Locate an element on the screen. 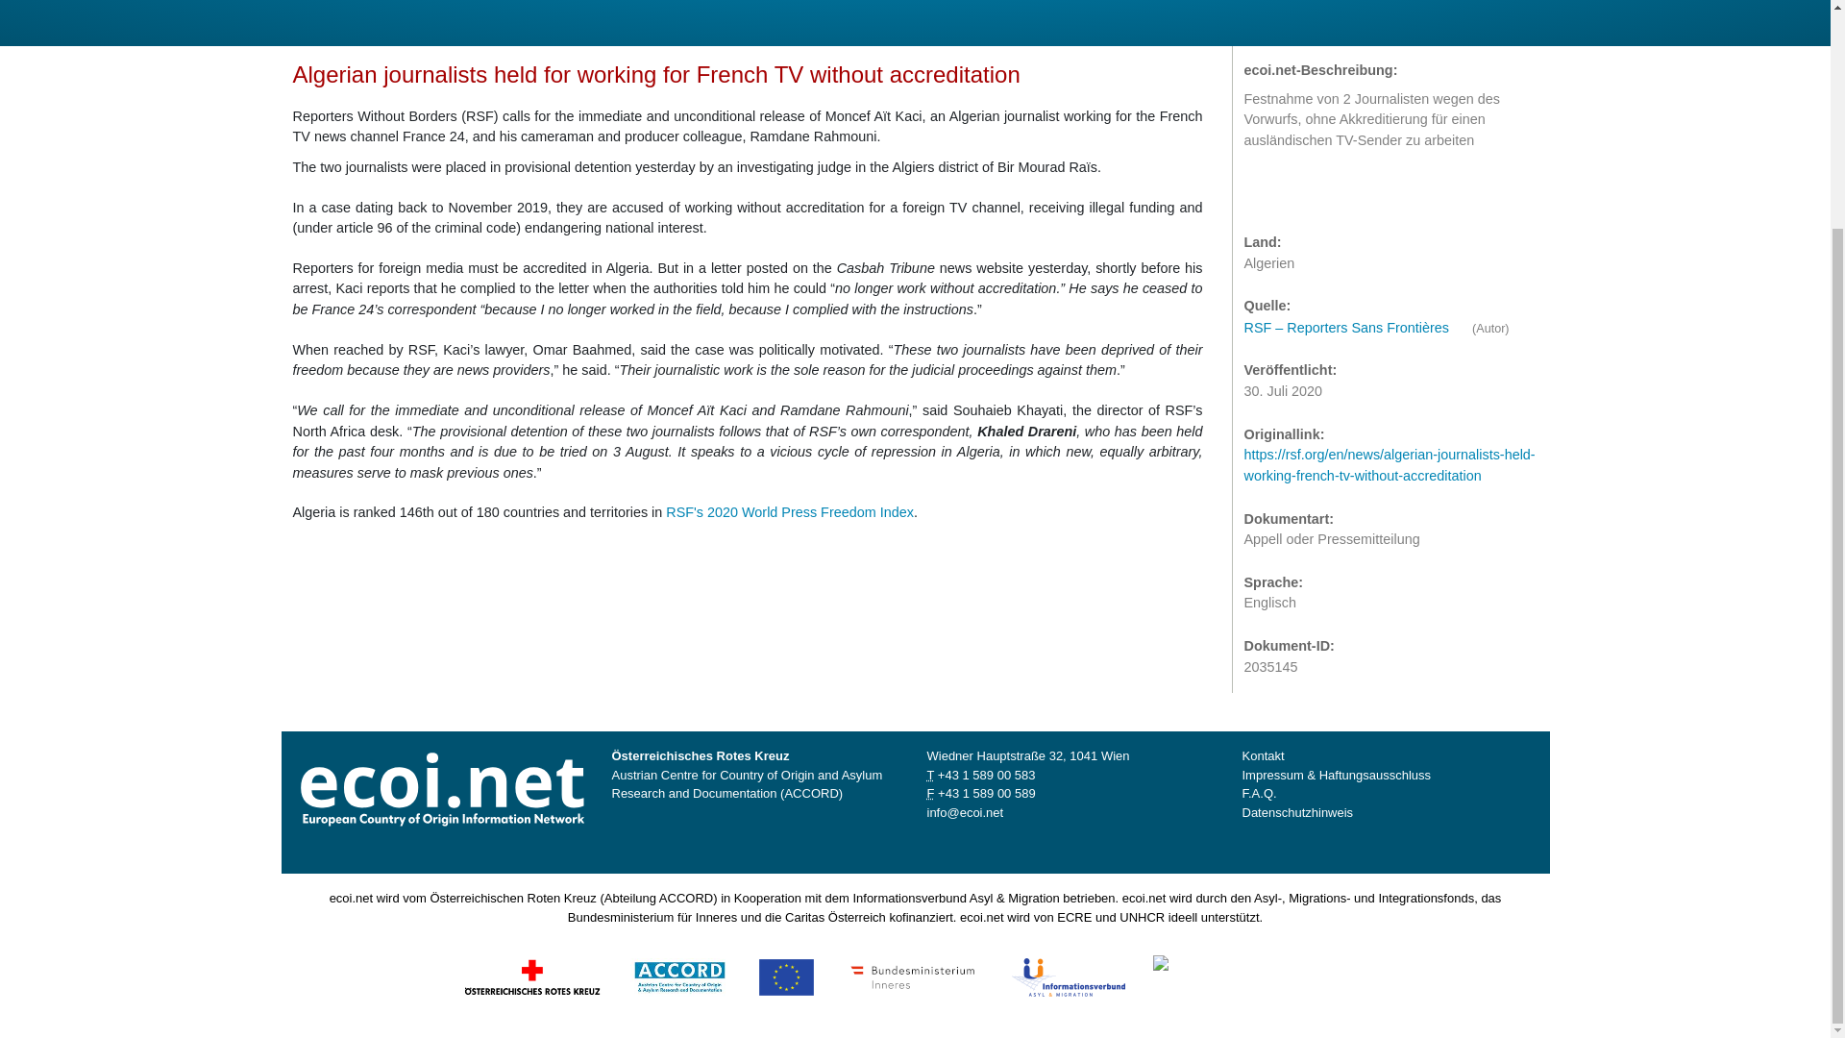 This screenshot has width=1845, height=1038. Datenschutzhinweis is located at coordinates (1297, 813).